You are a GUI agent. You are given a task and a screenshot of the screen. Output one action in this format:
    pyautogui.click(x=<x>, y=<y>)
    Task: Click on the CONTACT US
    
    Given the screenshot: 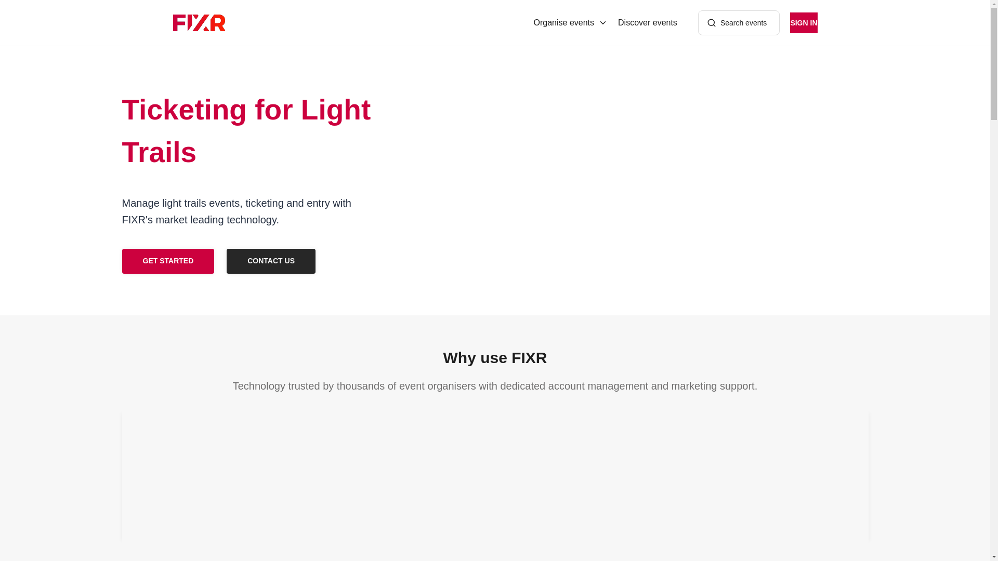 What is the action you would take?
    pyautogui.click(x=270, y=261)
    